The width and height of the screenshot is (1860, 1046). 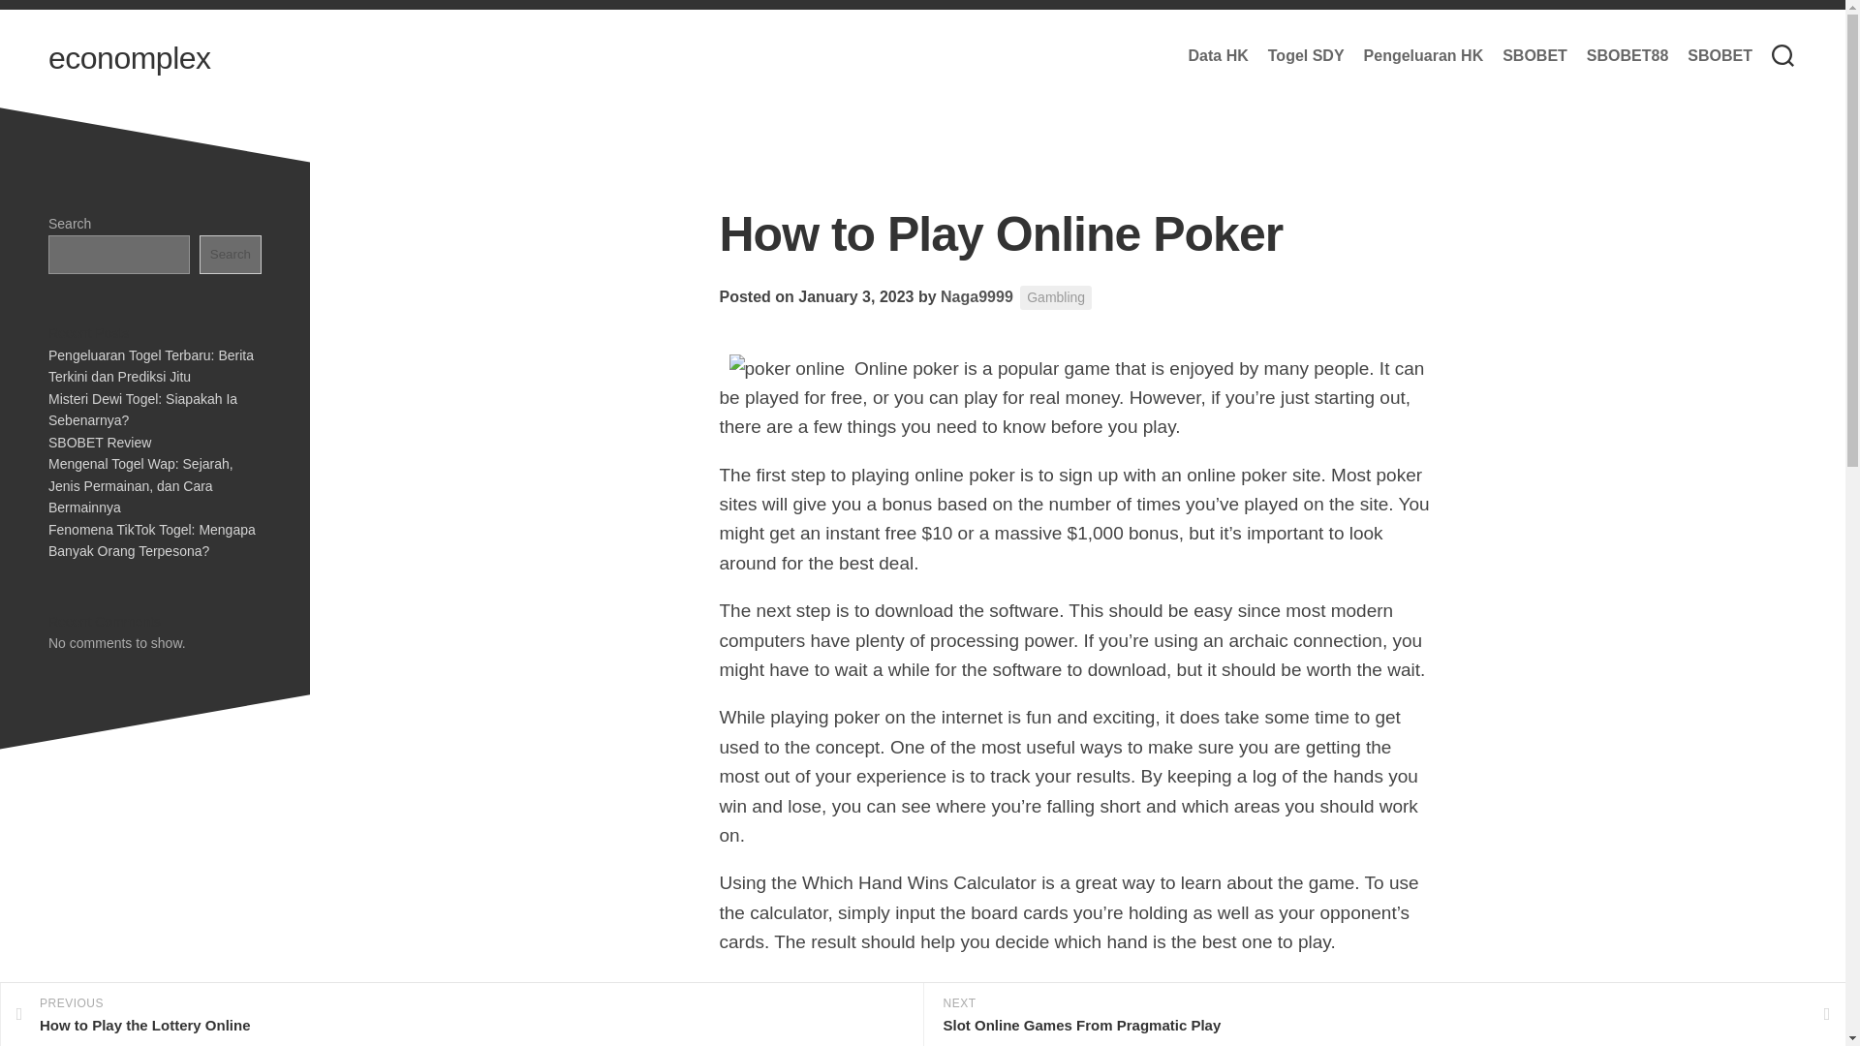 What do you see at coordinates (976, 296) in the screenshot?
I see `Gambling` at bounding box center [976, 296].